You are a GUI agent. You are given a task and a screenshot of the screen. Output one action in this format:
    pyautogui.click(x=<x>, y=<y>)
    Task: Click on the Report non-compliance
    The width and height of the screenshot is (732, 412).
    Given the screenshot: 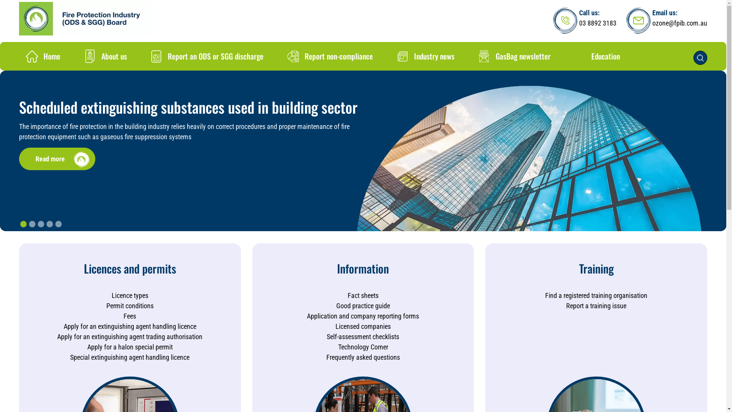 What is the action you would take?
    pyautogui.click(x=331, y=56)
    